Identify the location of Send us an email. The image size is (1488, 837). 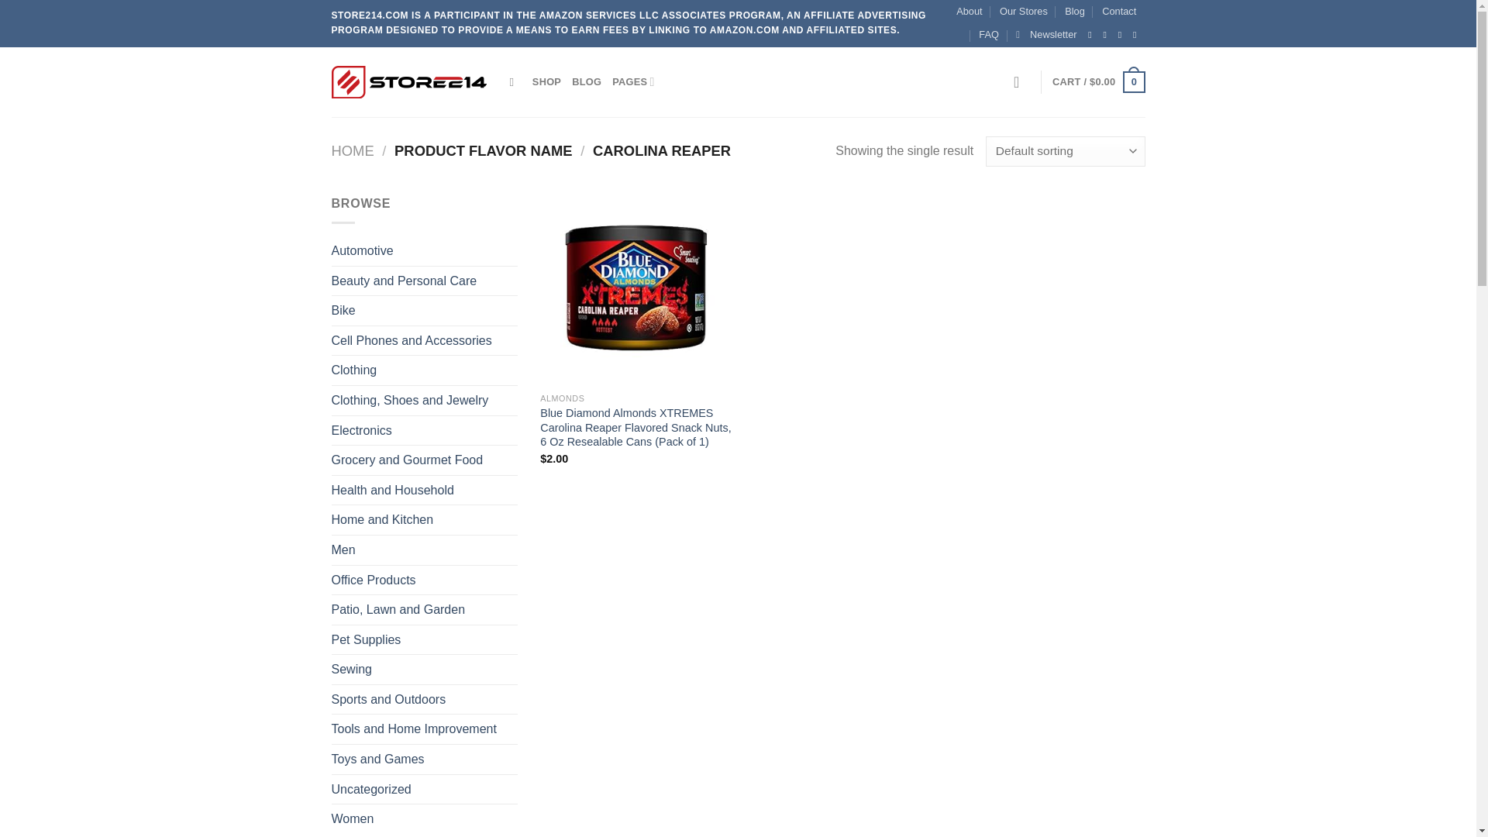
(1138, 34).